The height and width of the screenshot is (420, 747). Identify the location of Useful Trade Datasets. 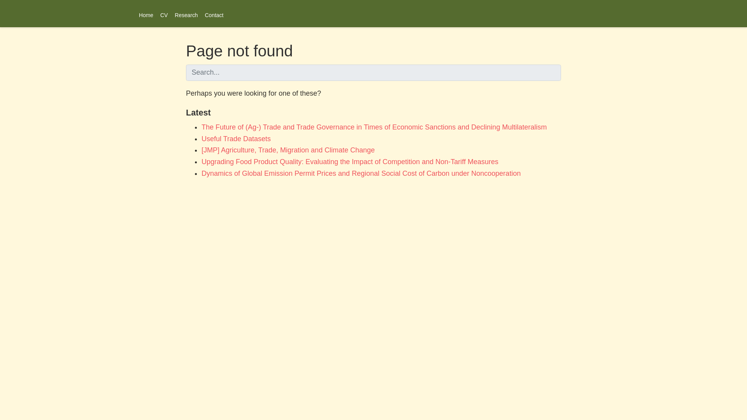
(236, 138).